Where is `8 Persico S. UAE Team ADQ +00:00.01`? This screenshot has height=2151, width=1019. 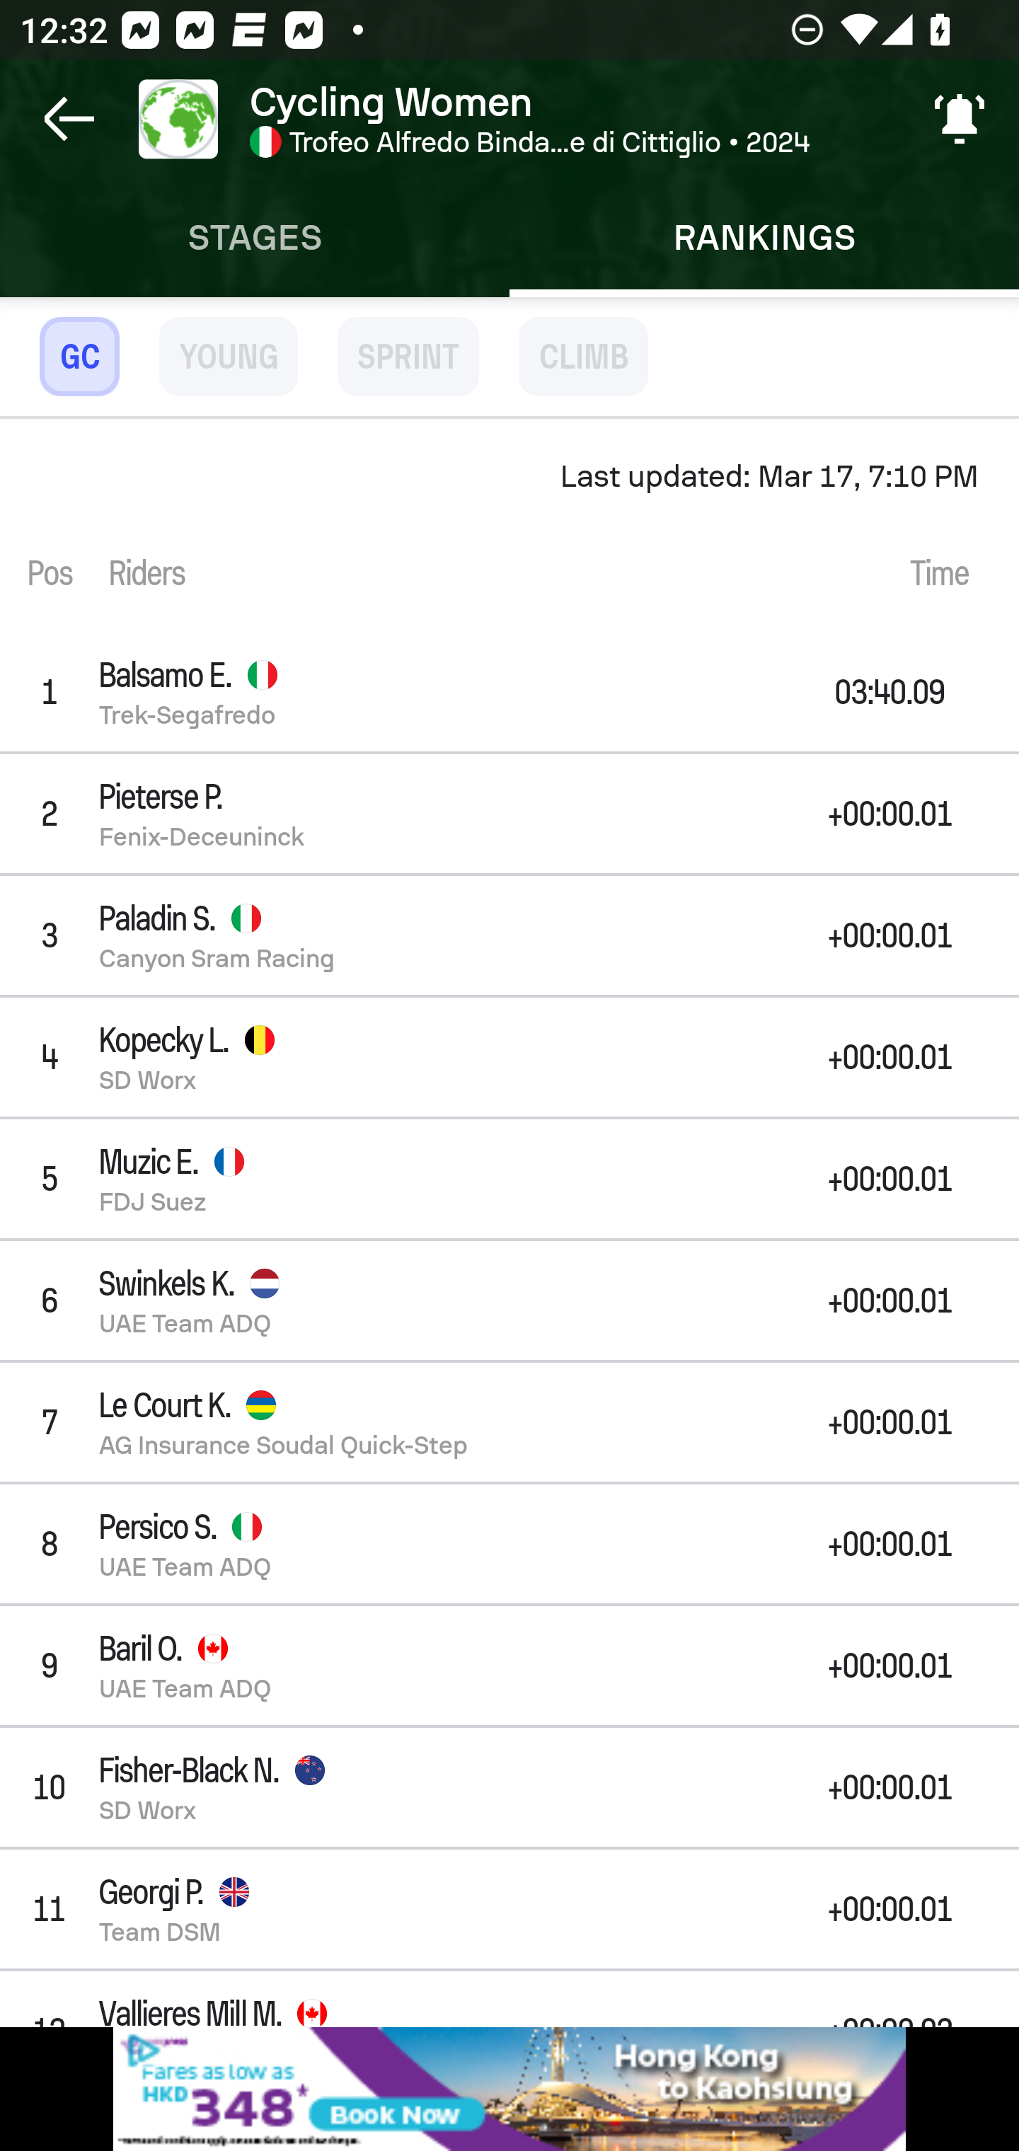 8 Persico S. UAE Team ADQ +00:00.01 is located at coordinates (509, 1542).